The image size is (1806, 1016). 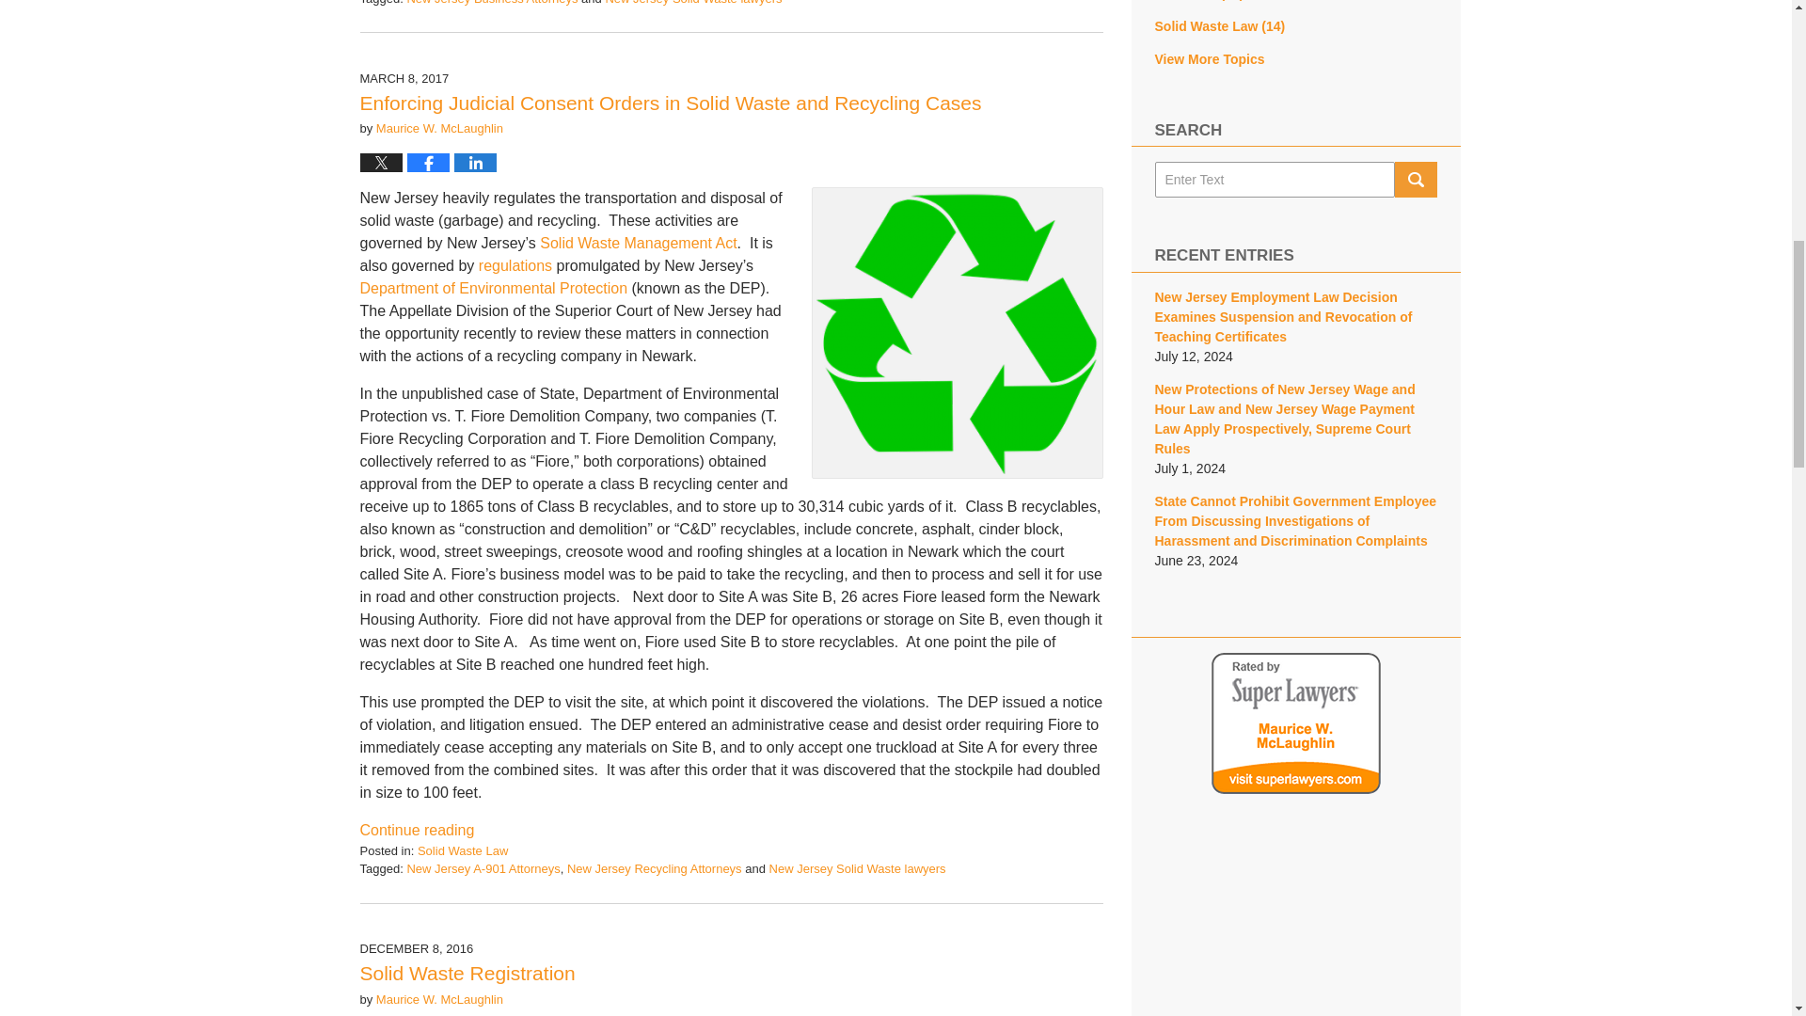 What do you see at coordinates (858, 867) in the screenshot?
I see `View all posts tagged with New Jersey Solid Waste lawyers` at bounding box center [858, 867].